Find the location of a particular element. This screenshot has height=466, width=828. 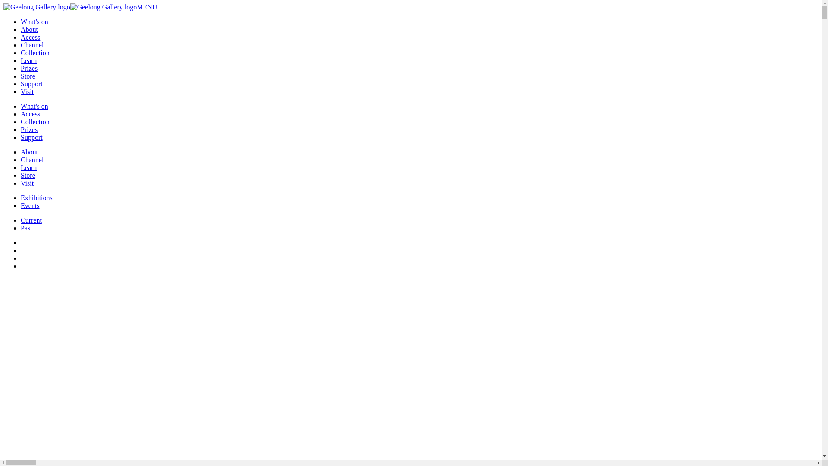

What's on is located at coordinates (34, 22).